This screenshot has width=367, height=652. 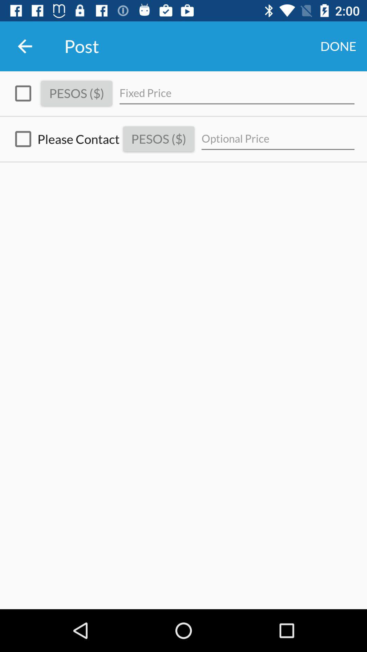 What do you see at coordinates (237, 93) in the screenshot?
I see `select the item next to pesos ($) icon` at bounding box center [237, 93].